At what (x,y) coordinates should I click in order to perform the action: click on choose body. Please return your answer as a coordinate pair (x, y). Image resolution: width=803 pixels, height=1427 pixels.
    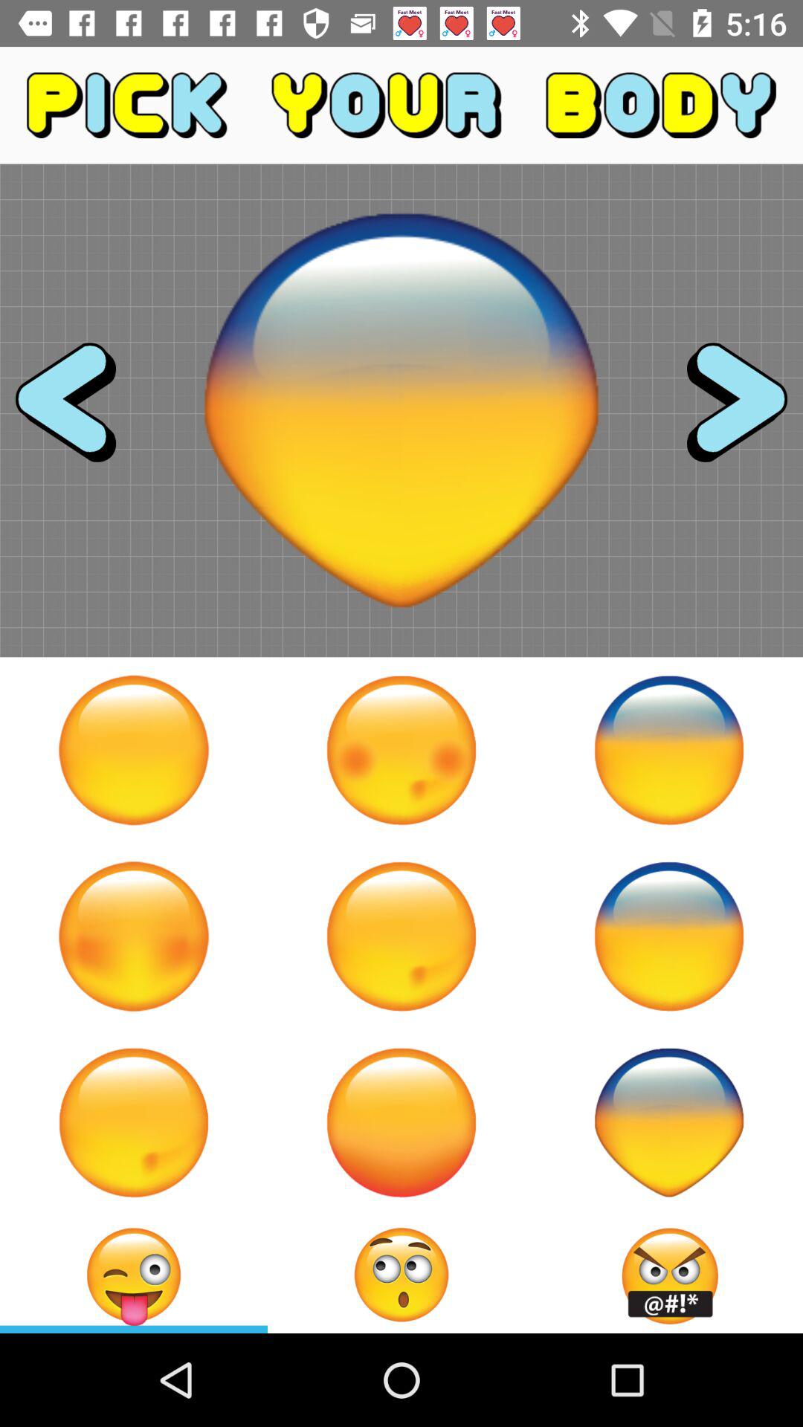
    Looking at the image, I should click on (669, 1122).